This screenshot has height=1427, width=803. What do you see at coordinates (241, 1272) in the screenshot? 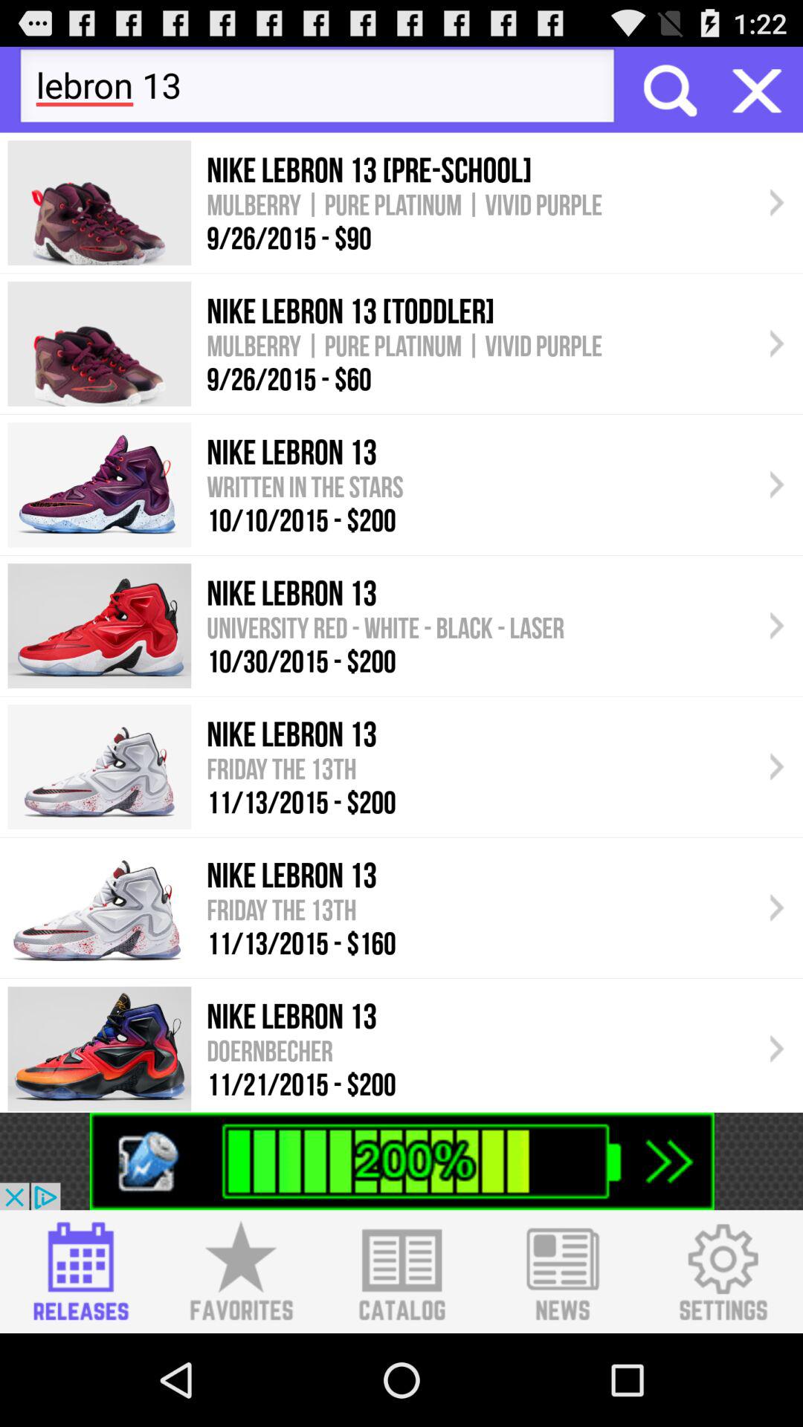
I see `favorites select option` at bounding box center [241, 1272].